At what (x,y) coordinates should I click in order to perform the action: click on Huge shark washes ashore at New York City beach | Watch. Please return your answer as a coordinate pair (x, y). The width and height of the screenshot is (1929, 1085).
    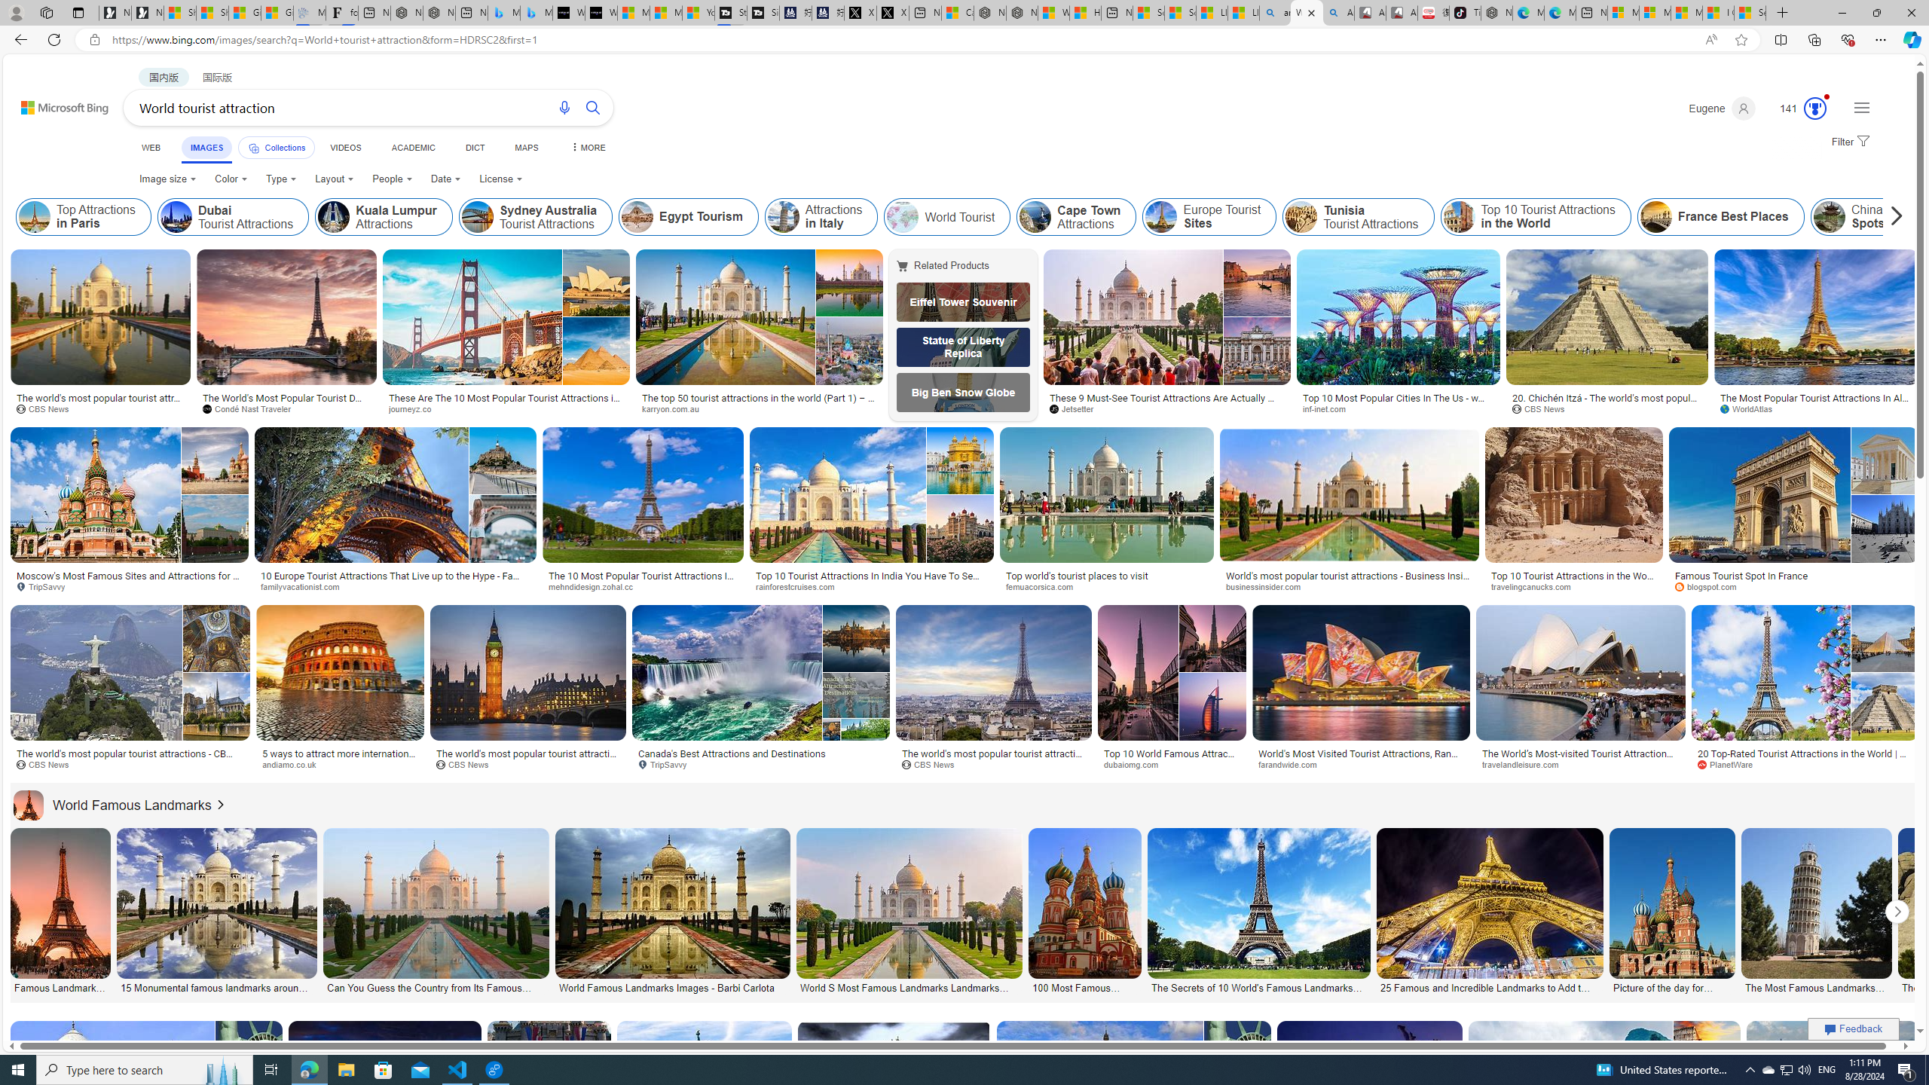
    Looking at the image, I should click on (1085, 13).